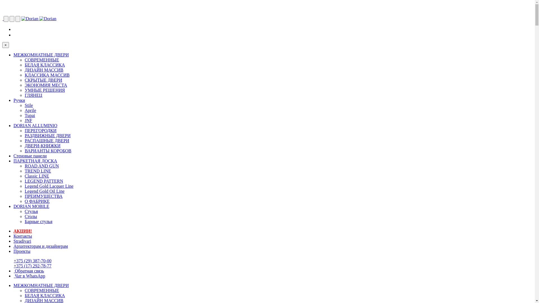  What do you see at coordinates (22, 241) in the screenshot?
I see `Stradivari` at bounding box center [22, 241].